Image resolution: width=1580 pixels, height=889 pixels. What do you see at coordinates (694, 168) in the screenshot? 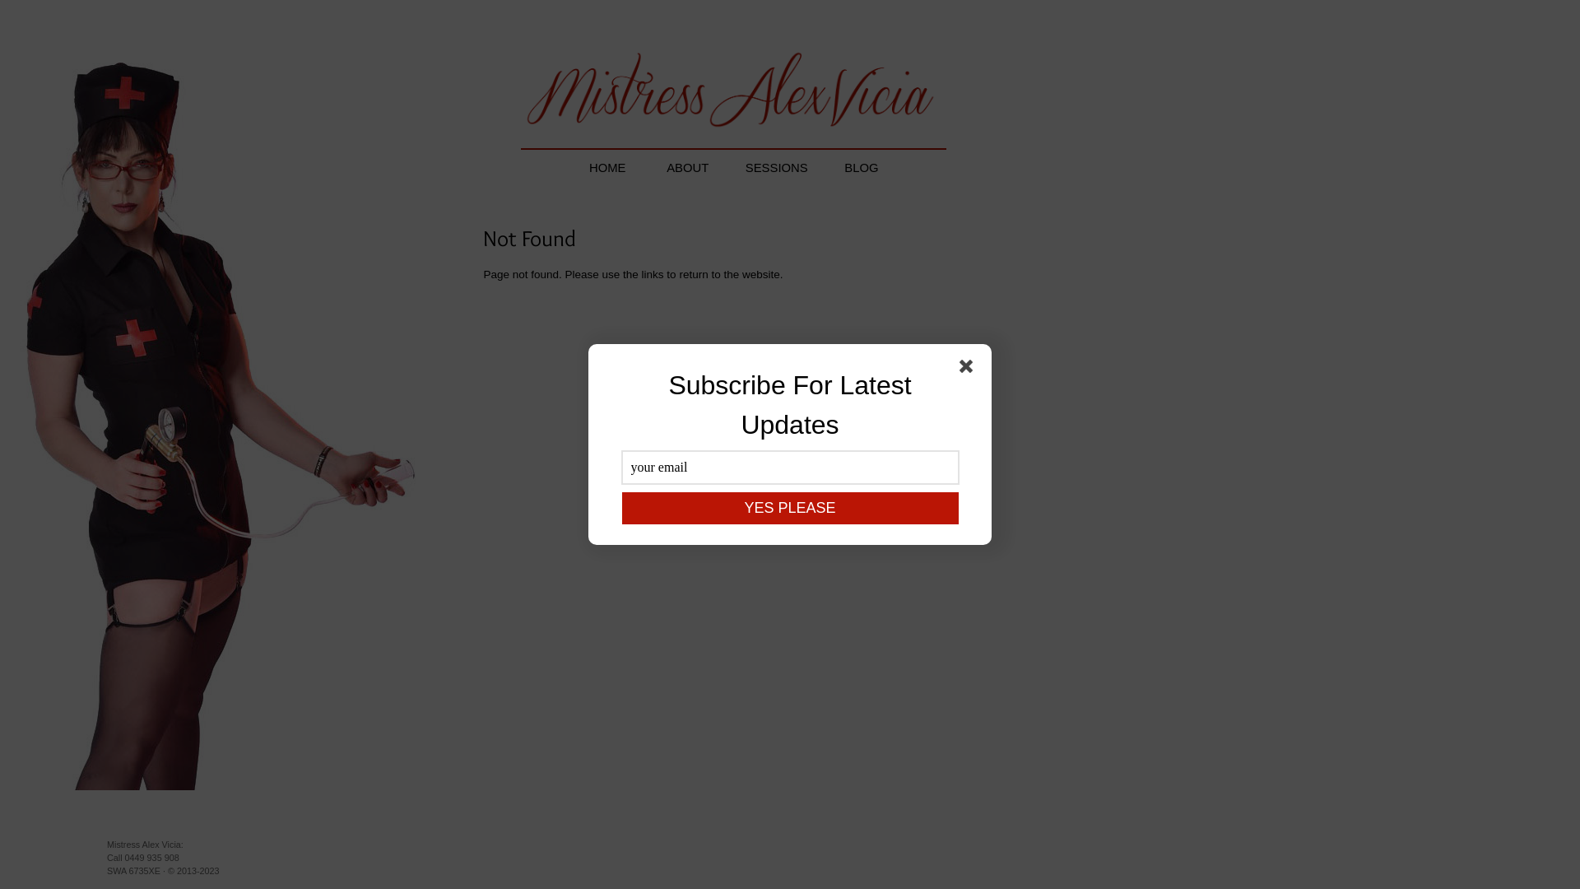
I see `ABOUT` at bounding box center [694, 168].